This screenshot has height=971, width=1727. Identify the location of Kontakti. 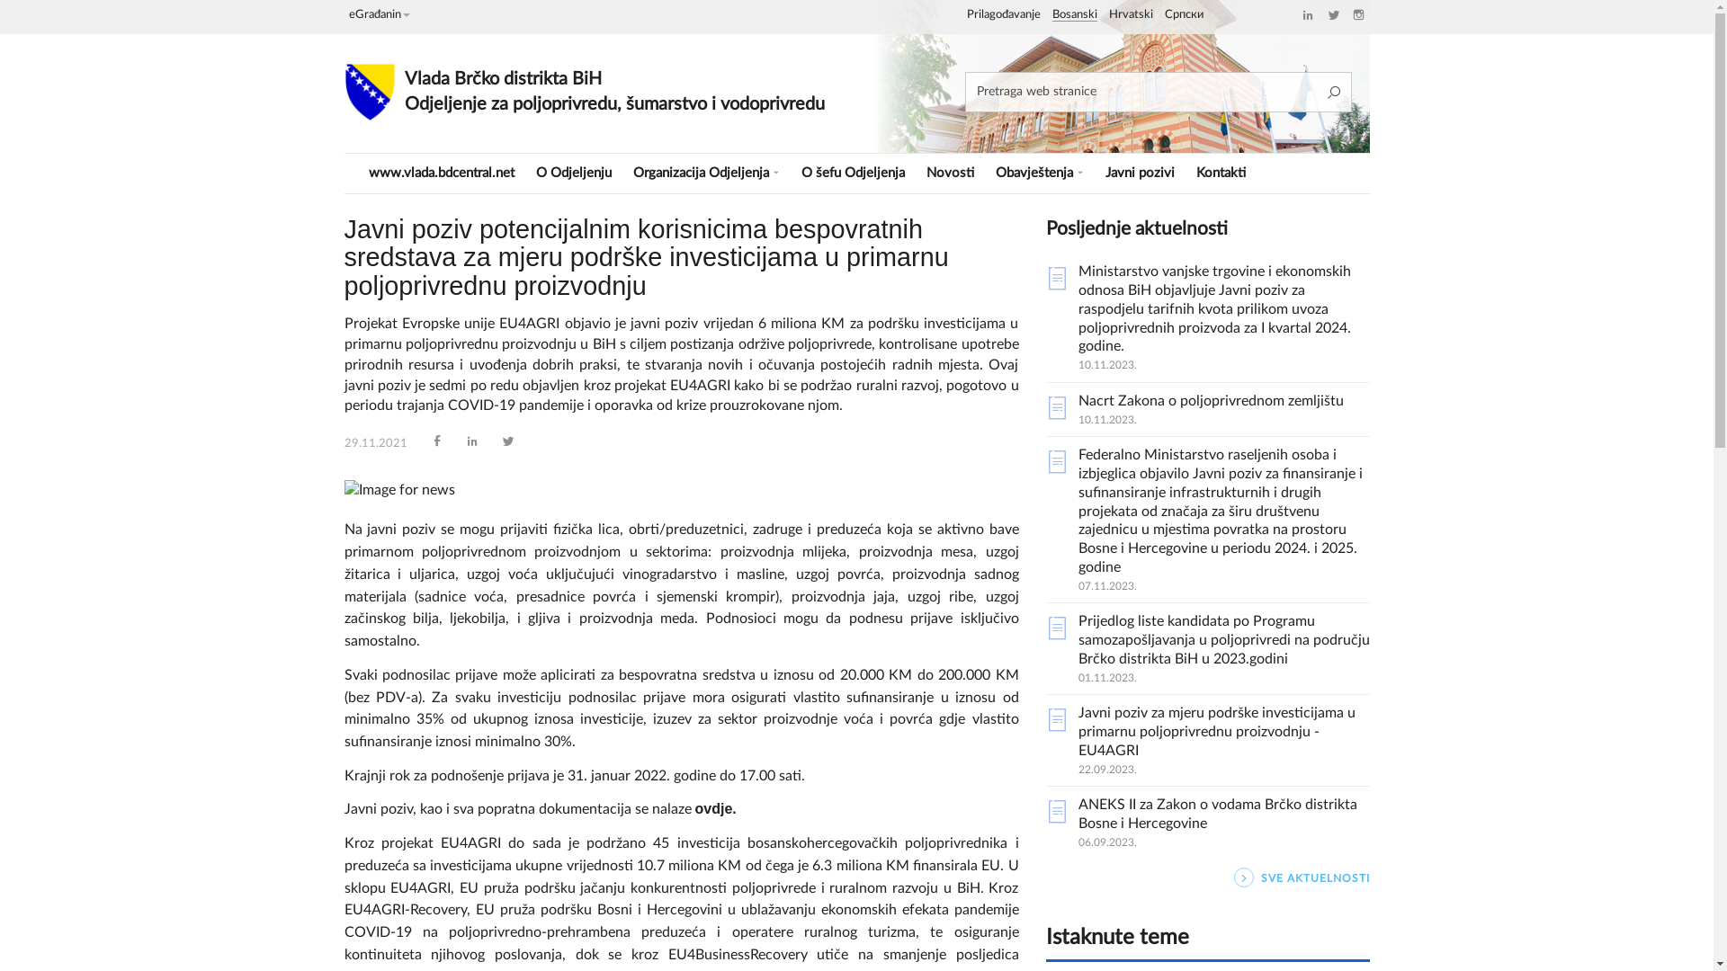
(1221, 174).